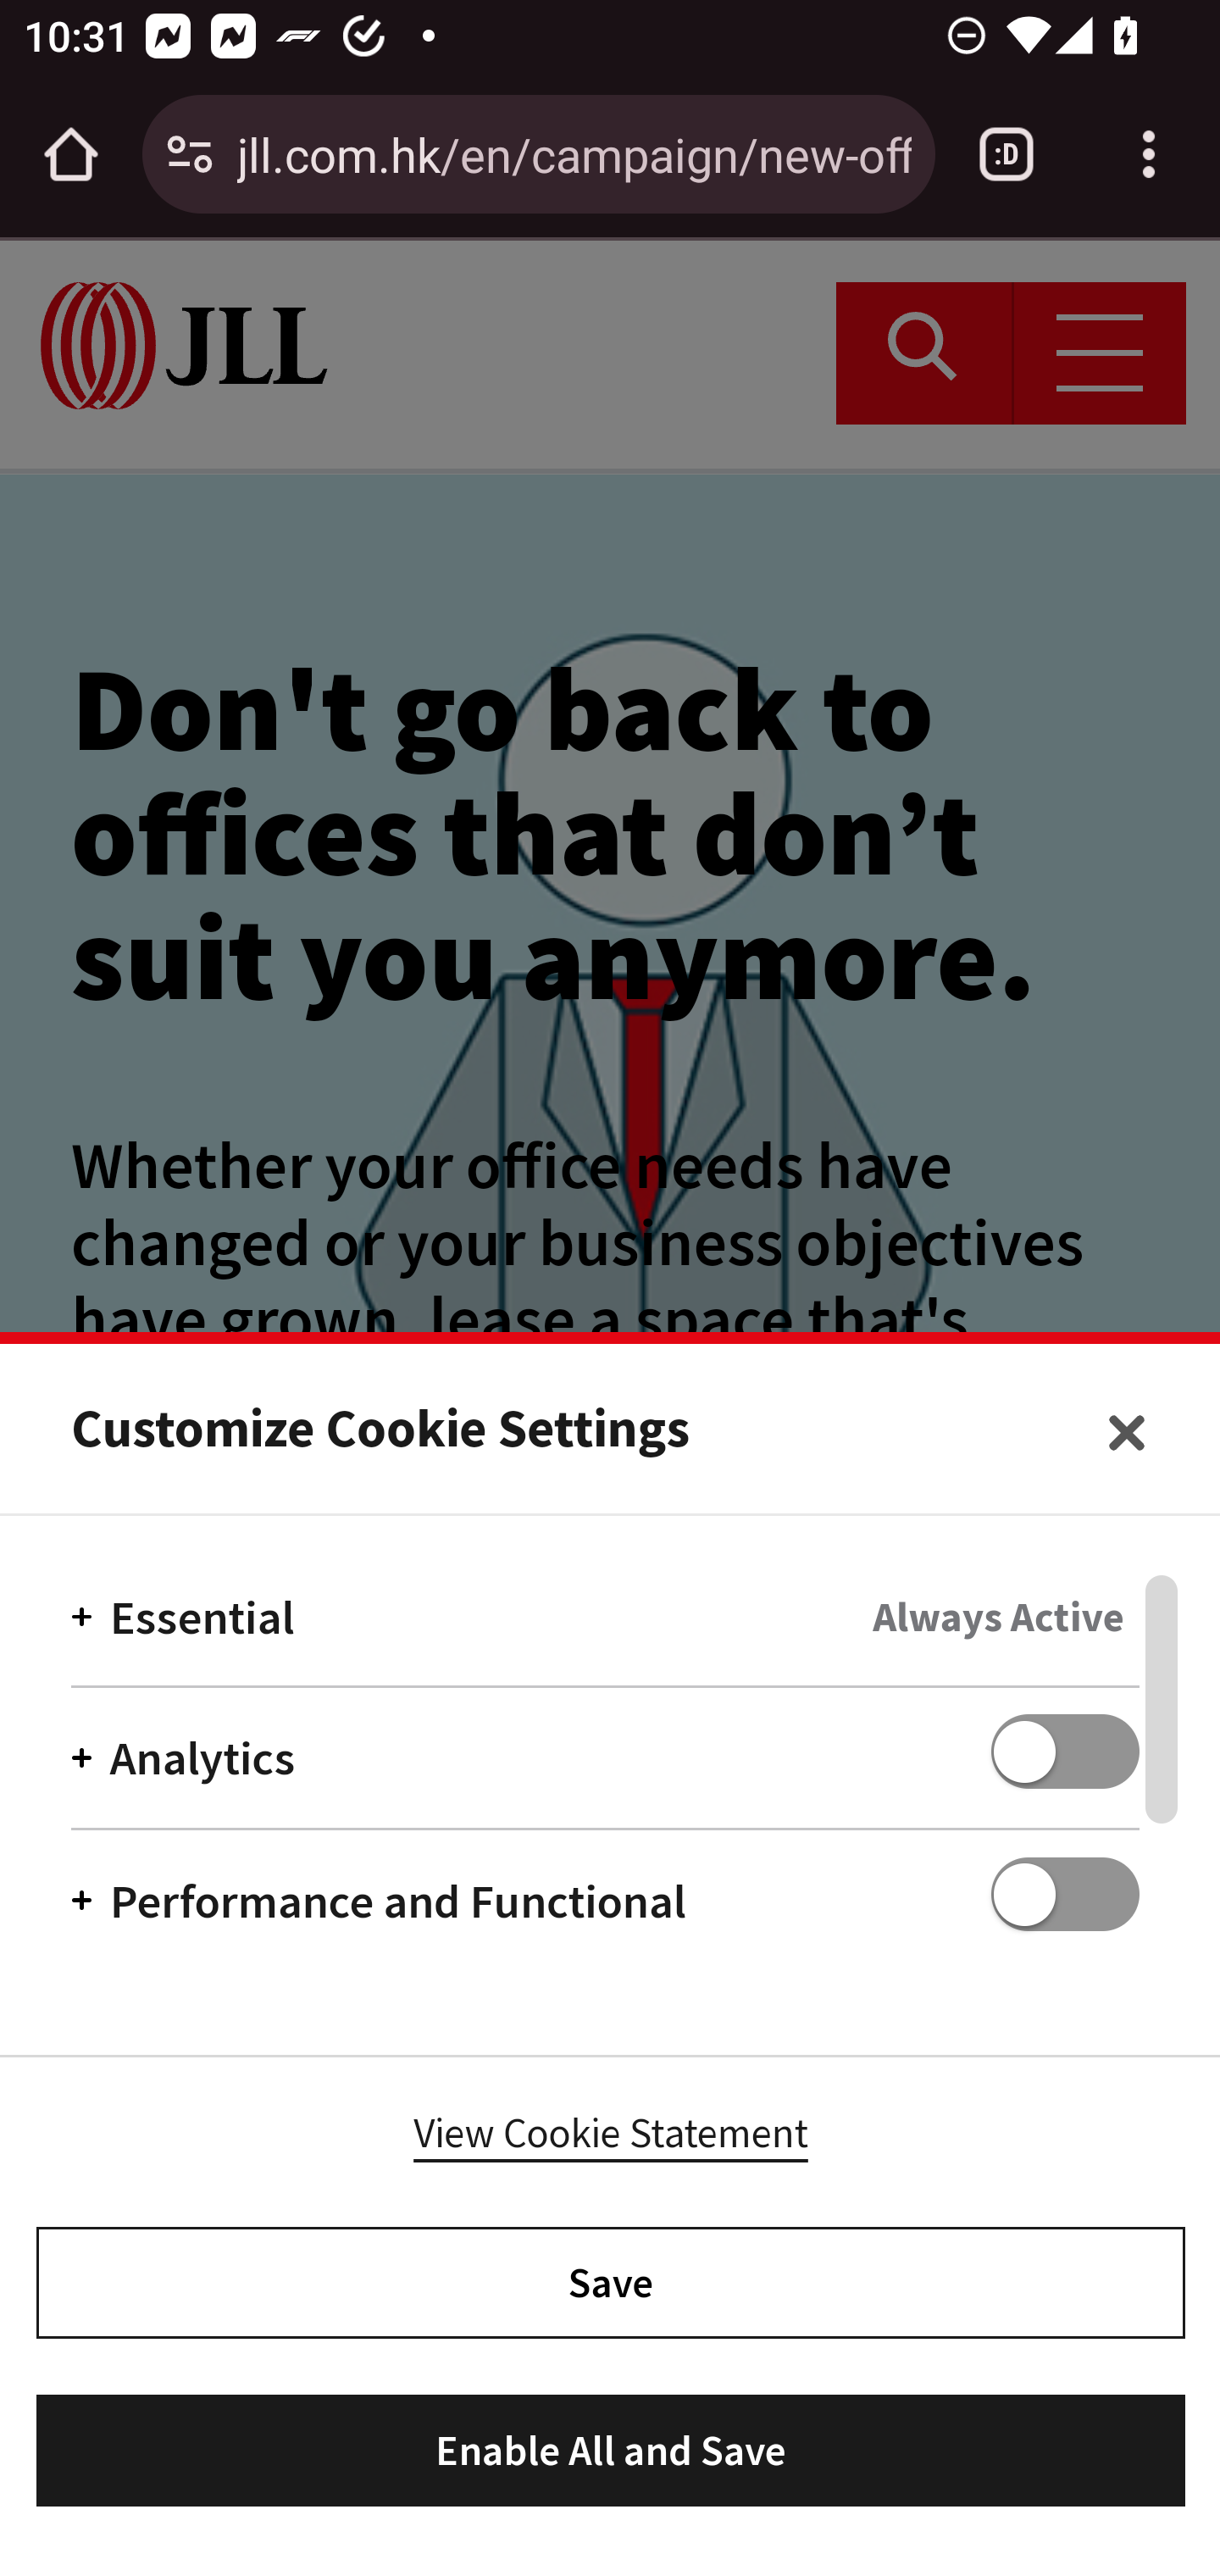 This screenshot has width=1220, height=2576. Describe the element at coordinates (610, 2451) in the screenshot. I see `Enable All and Save` at that location.